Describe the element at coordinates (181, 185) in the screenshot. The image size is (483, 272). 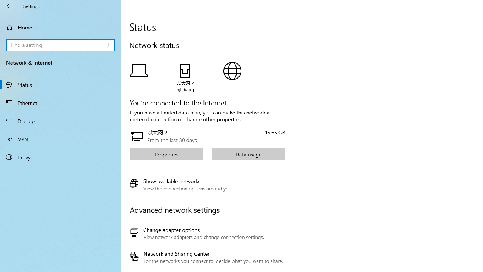
I see `Show available networks` at that location.